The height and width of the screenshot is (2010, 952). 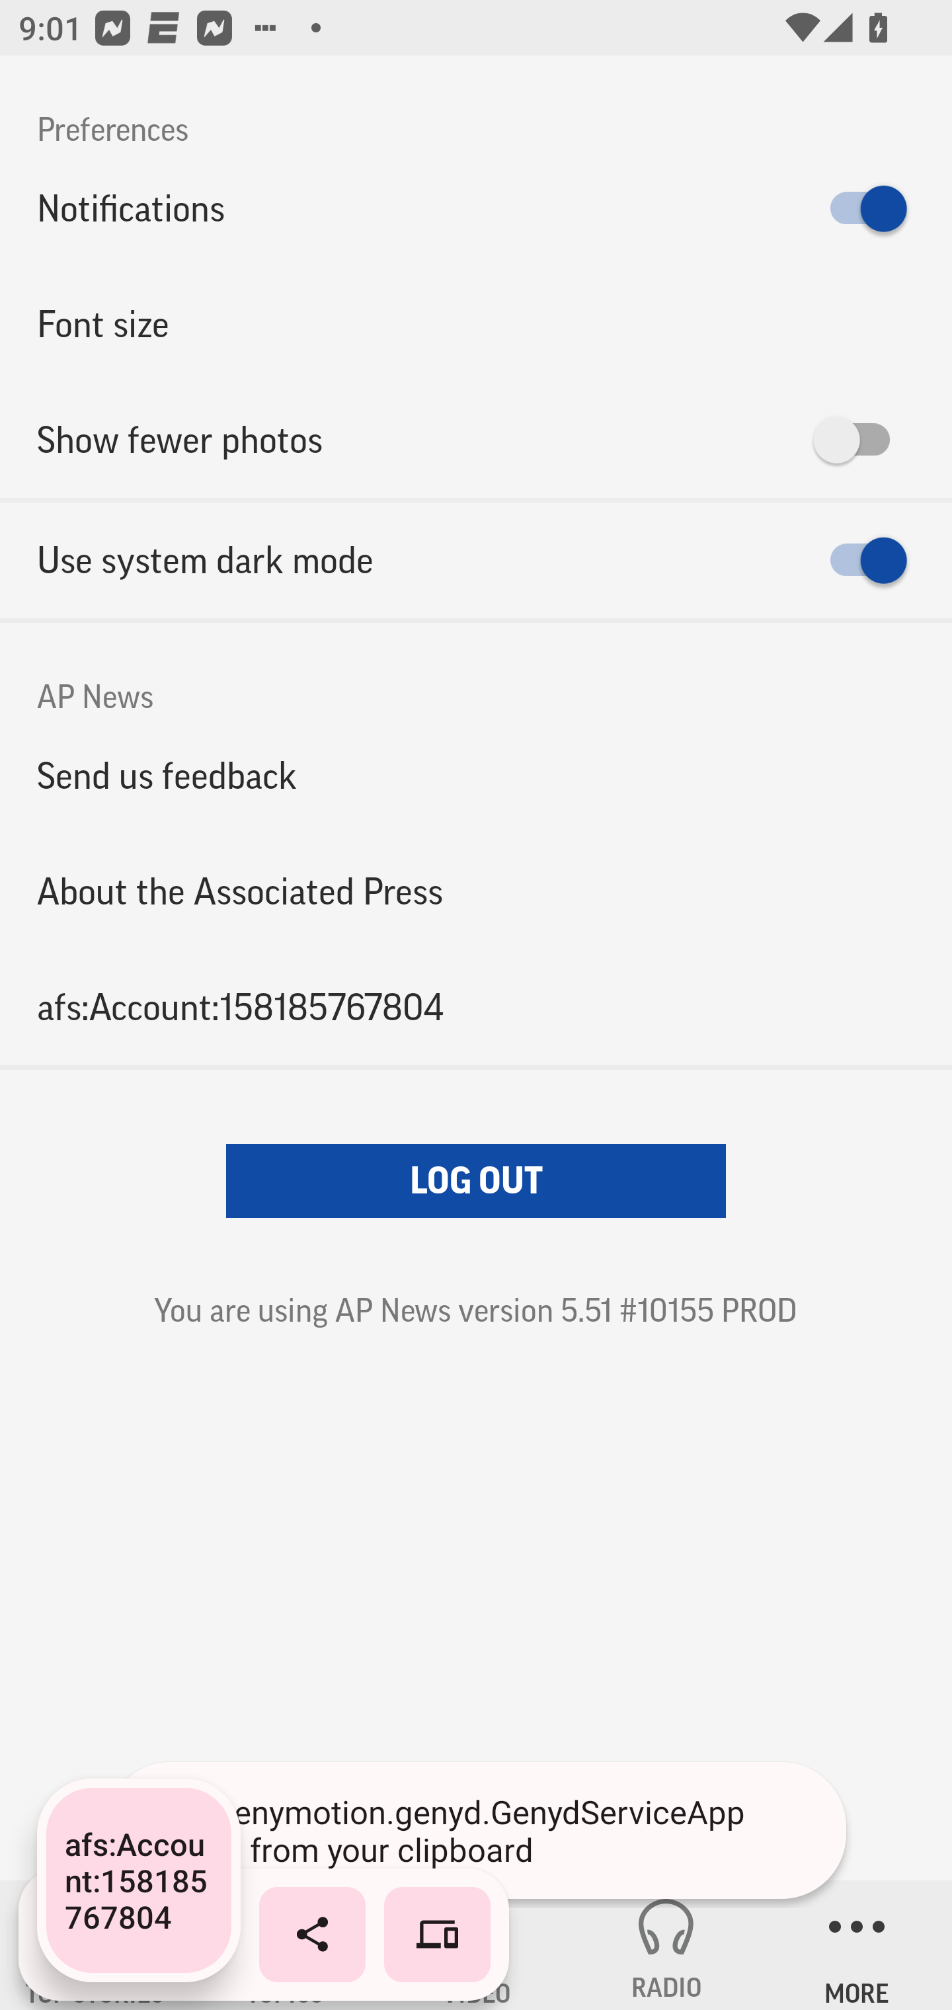 I want to click on LOG OUT, so click(x=476, y=1181).